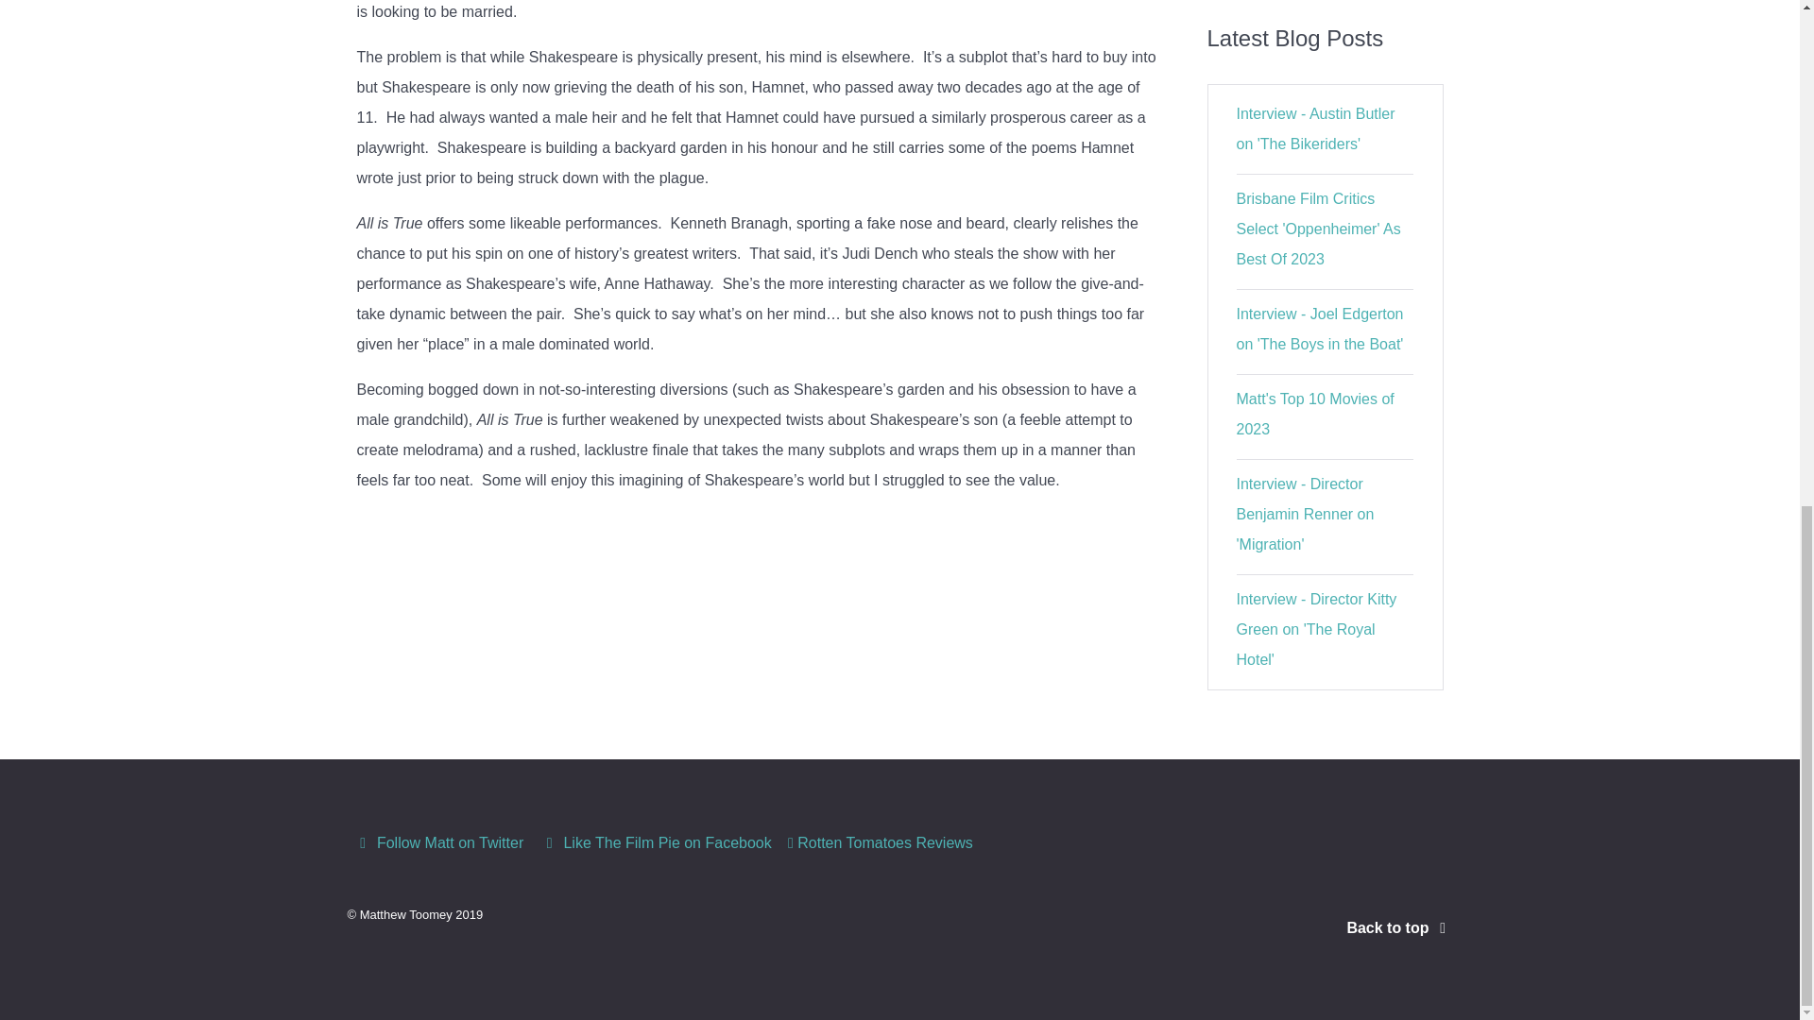 Image resolution: width=1814 pixels, height=1020 pixels. I want to click on Interview - Director Benjamin Renner on 'Migration', so click(1306, 514).